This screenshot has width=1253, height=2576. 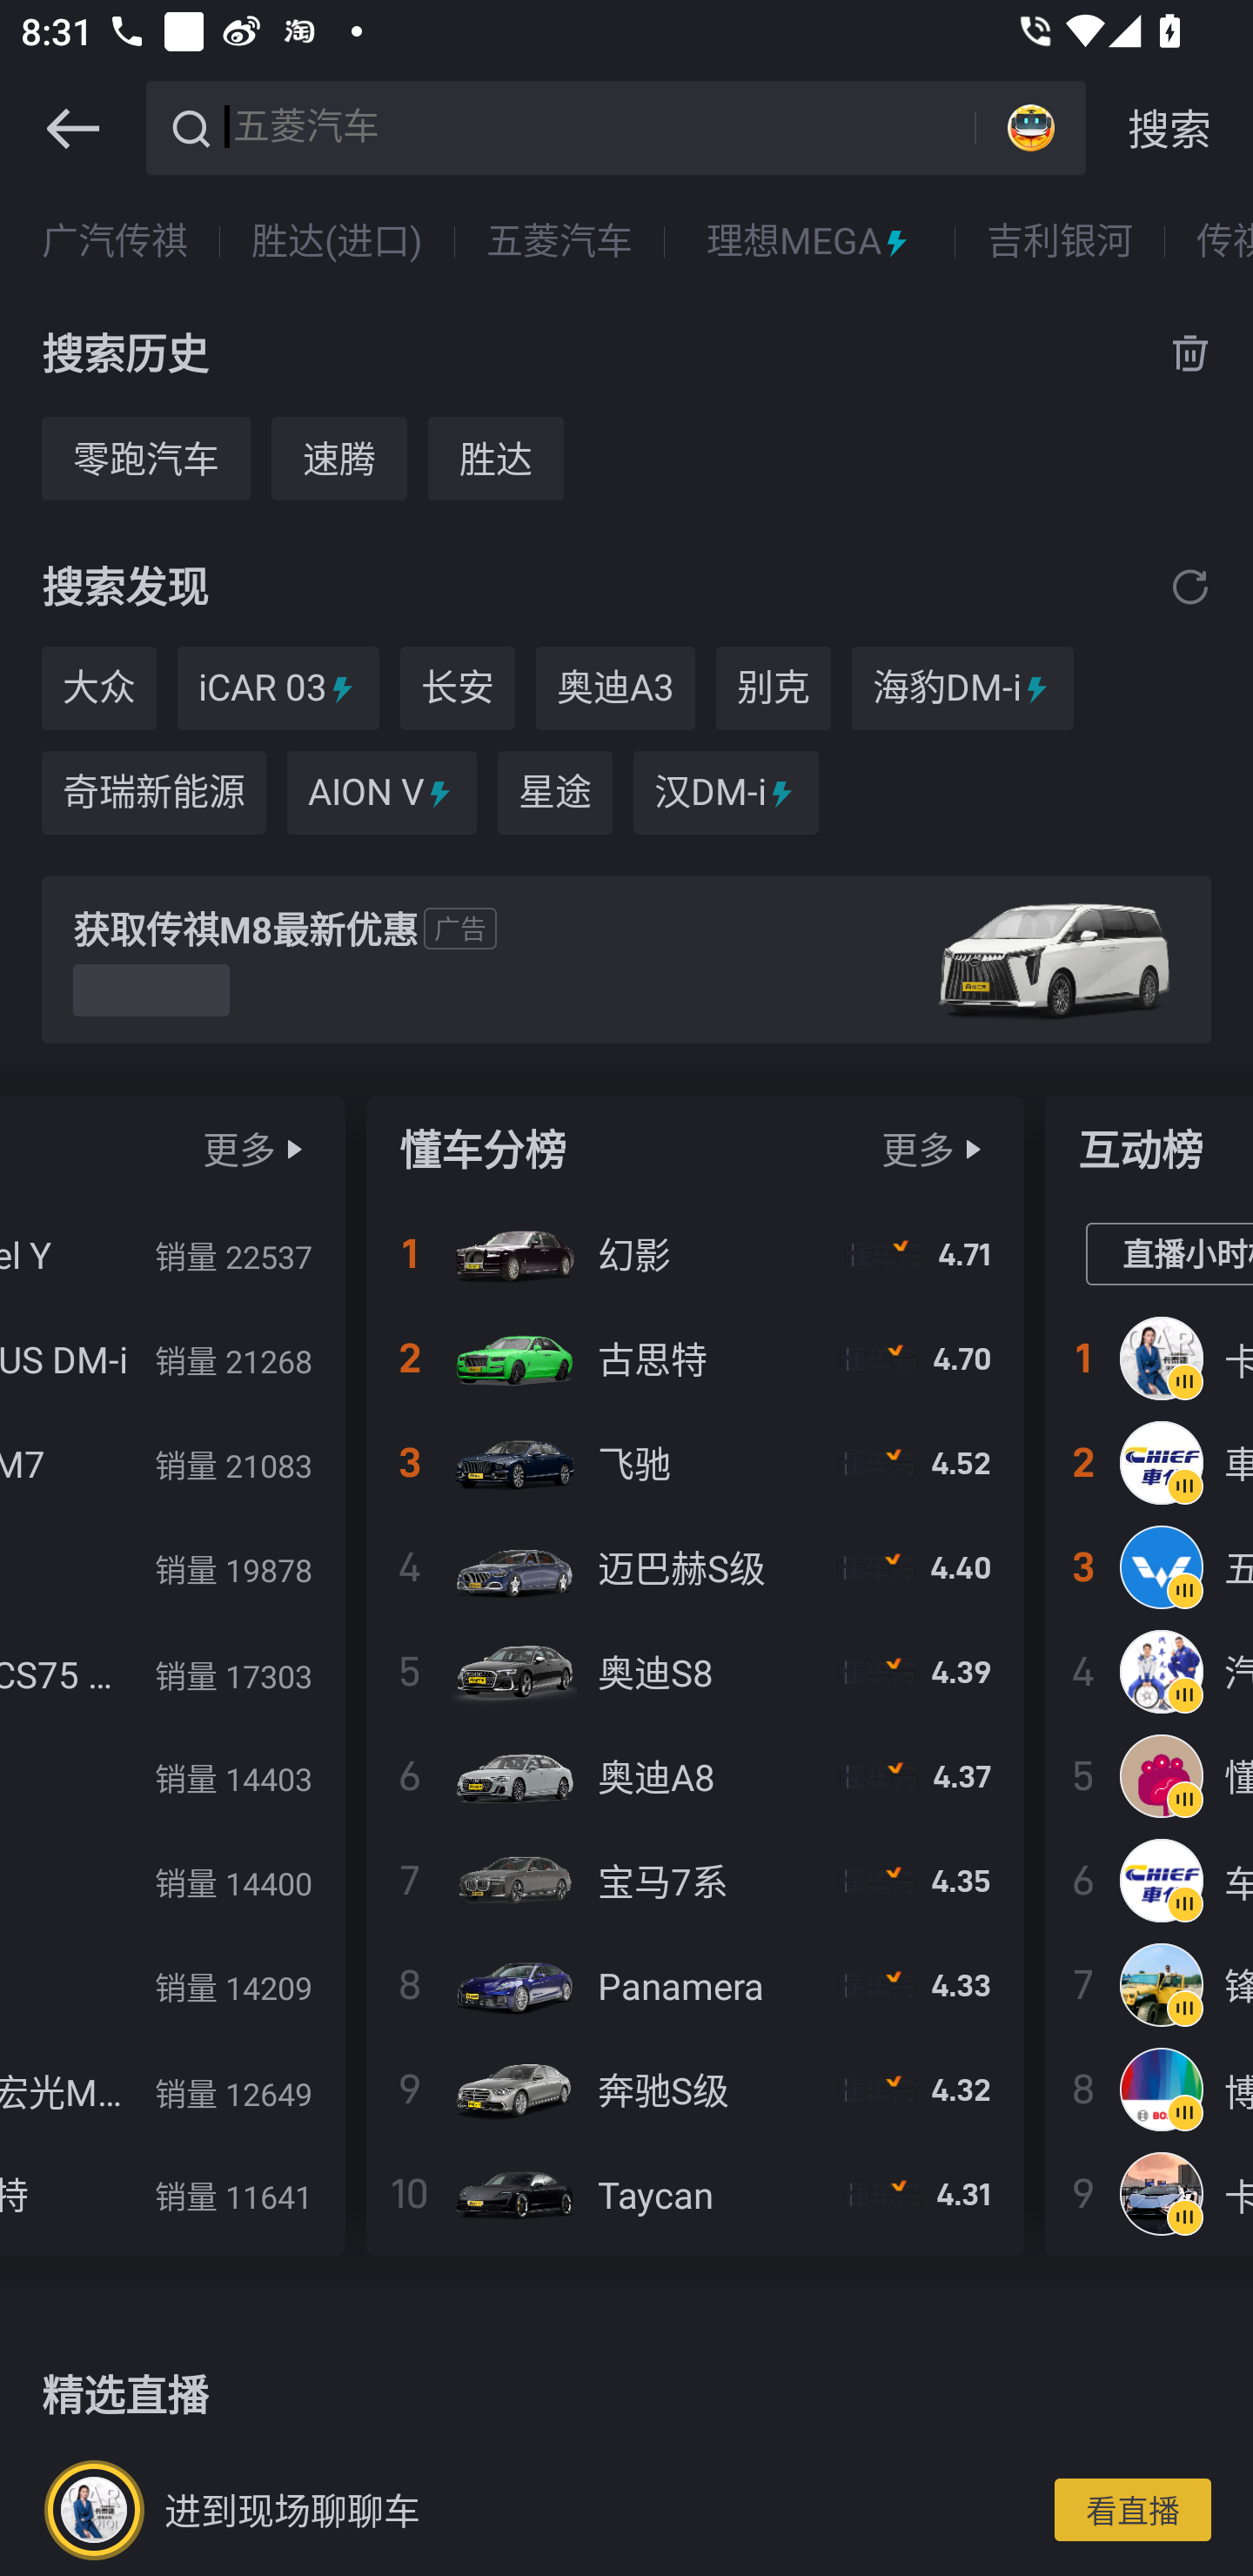 I want to click on 海鸥 销量 14403, so click(x=171, y=1775).